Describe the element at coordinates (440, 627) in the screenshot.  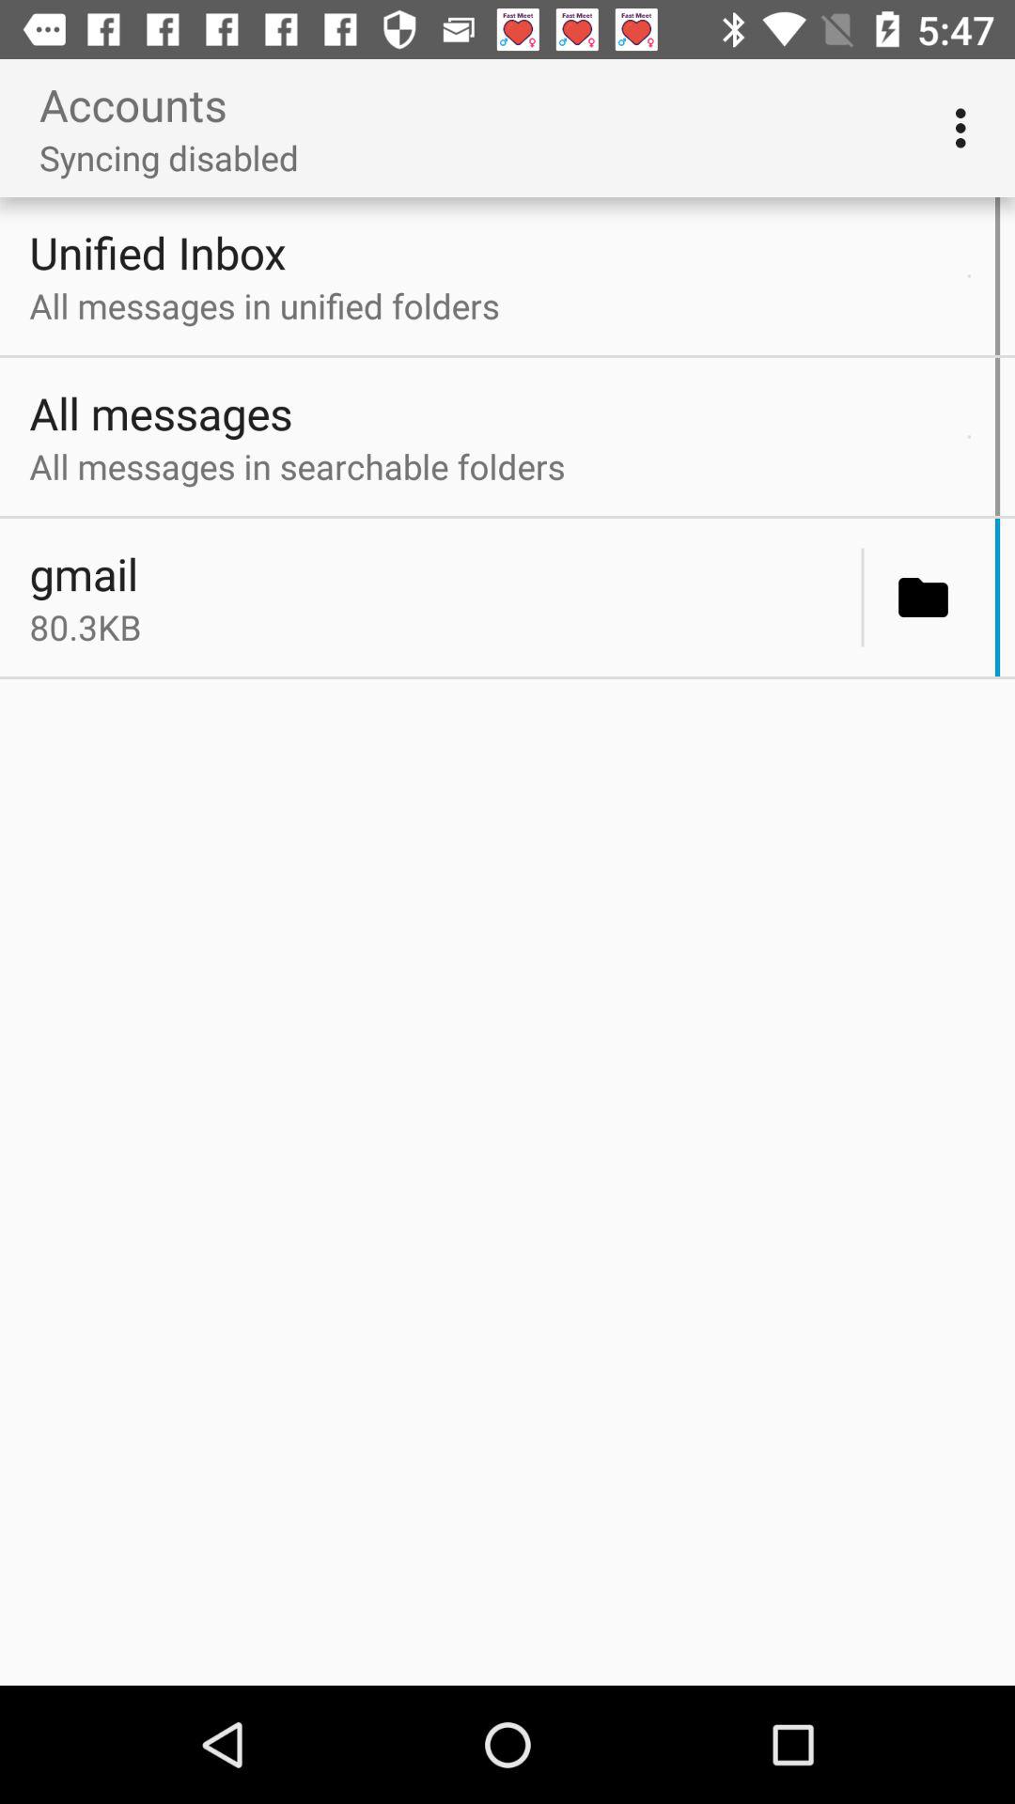
I see `turn off the item at the center` at that location.